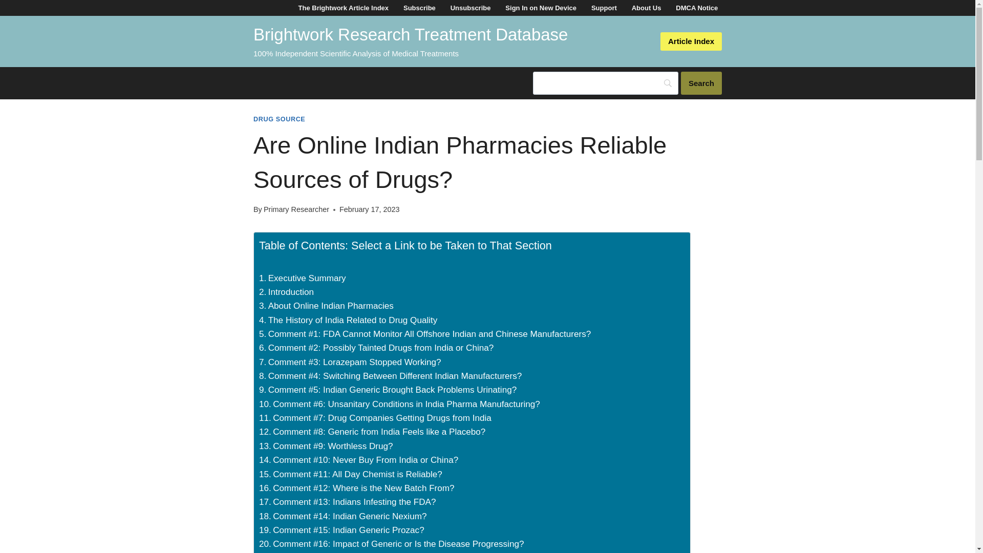 The height and width of the screenshot is (553, 983). What do you see at coordinates (701, 83) in the screenshot?
I see `Search` at bounding box center [701, 83].